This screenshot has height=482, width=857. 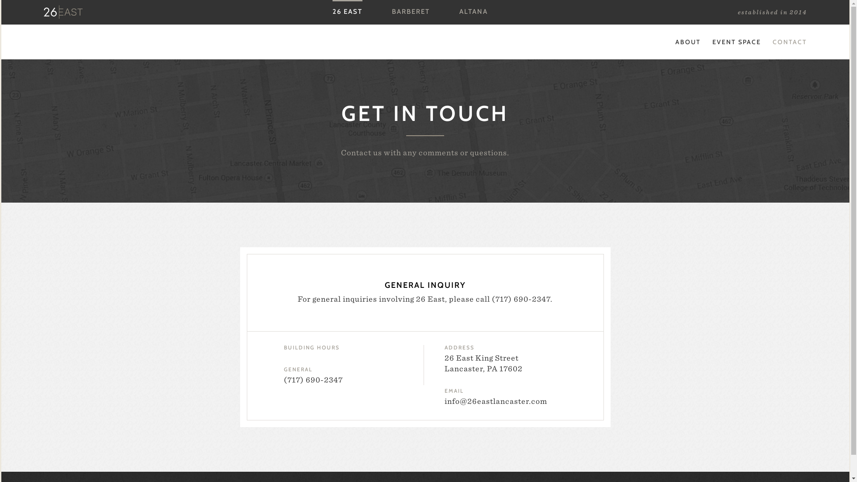 I want to click on EVENT SPACE, so click(x=736, y=42).